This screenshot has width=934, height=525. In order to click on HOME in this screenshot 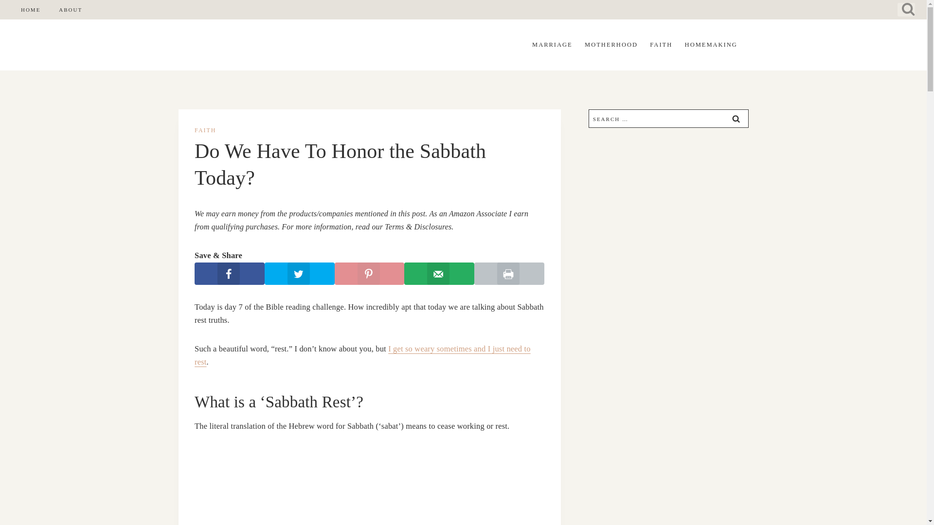, I will do `click(30, 9)`.